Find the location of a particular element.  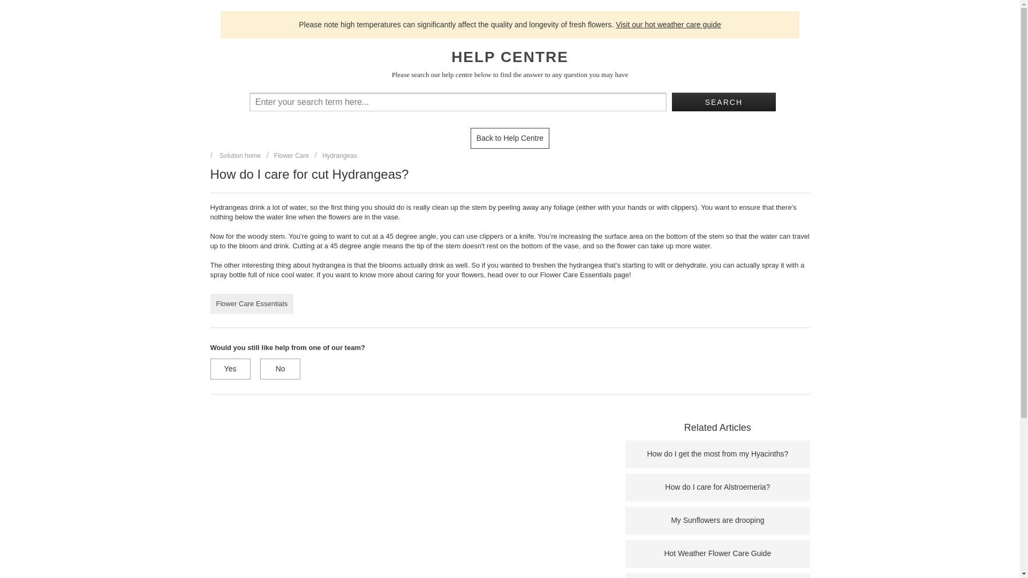

Back to Help Centre is located at coordinates (510, 138).